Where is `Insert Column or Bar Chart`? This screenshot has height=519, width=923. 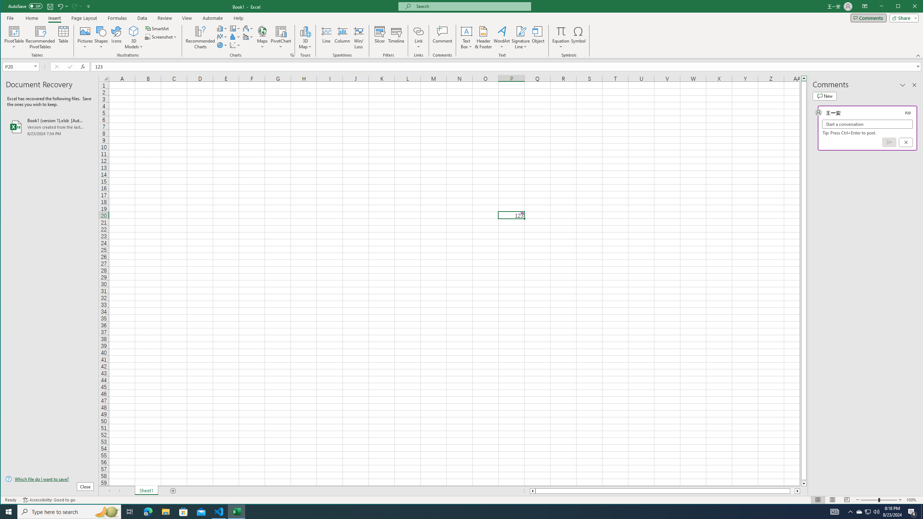 Insert Column or Bar Chart is located at coordinates (222, 28).